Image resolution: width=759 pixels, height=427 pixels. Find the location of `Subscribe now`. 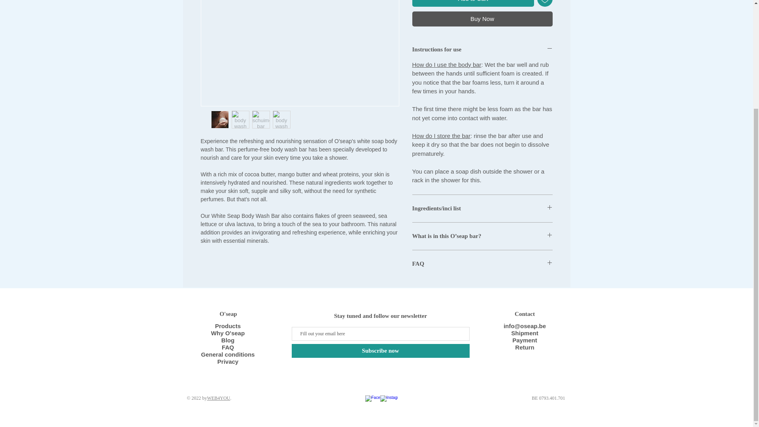

Subscribe now is located at coordinates (380, 351).